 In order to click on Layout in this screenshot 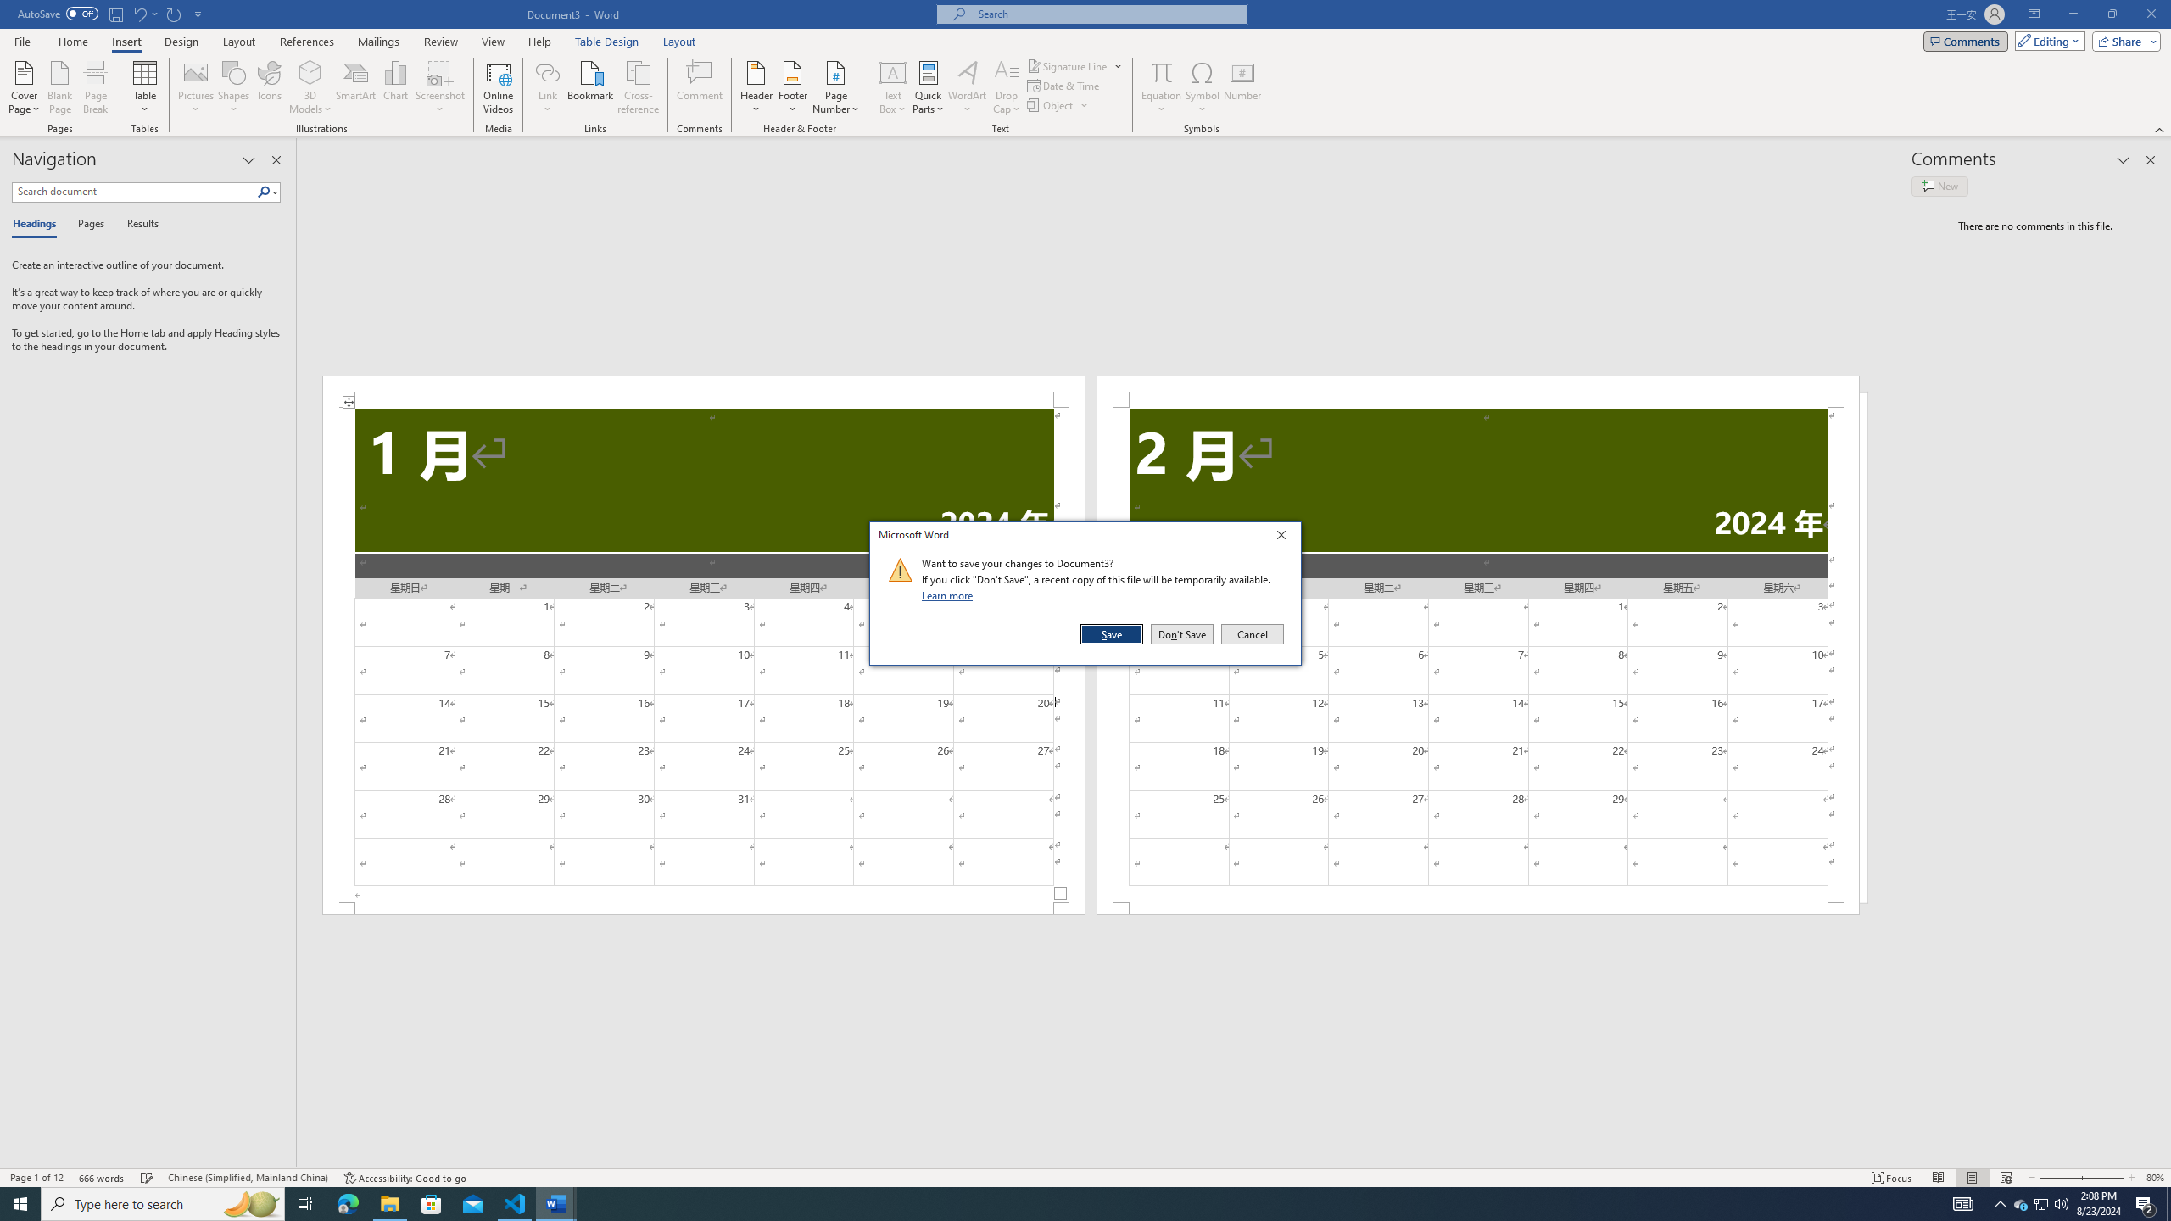, I will do `click(2168, 1204)`.